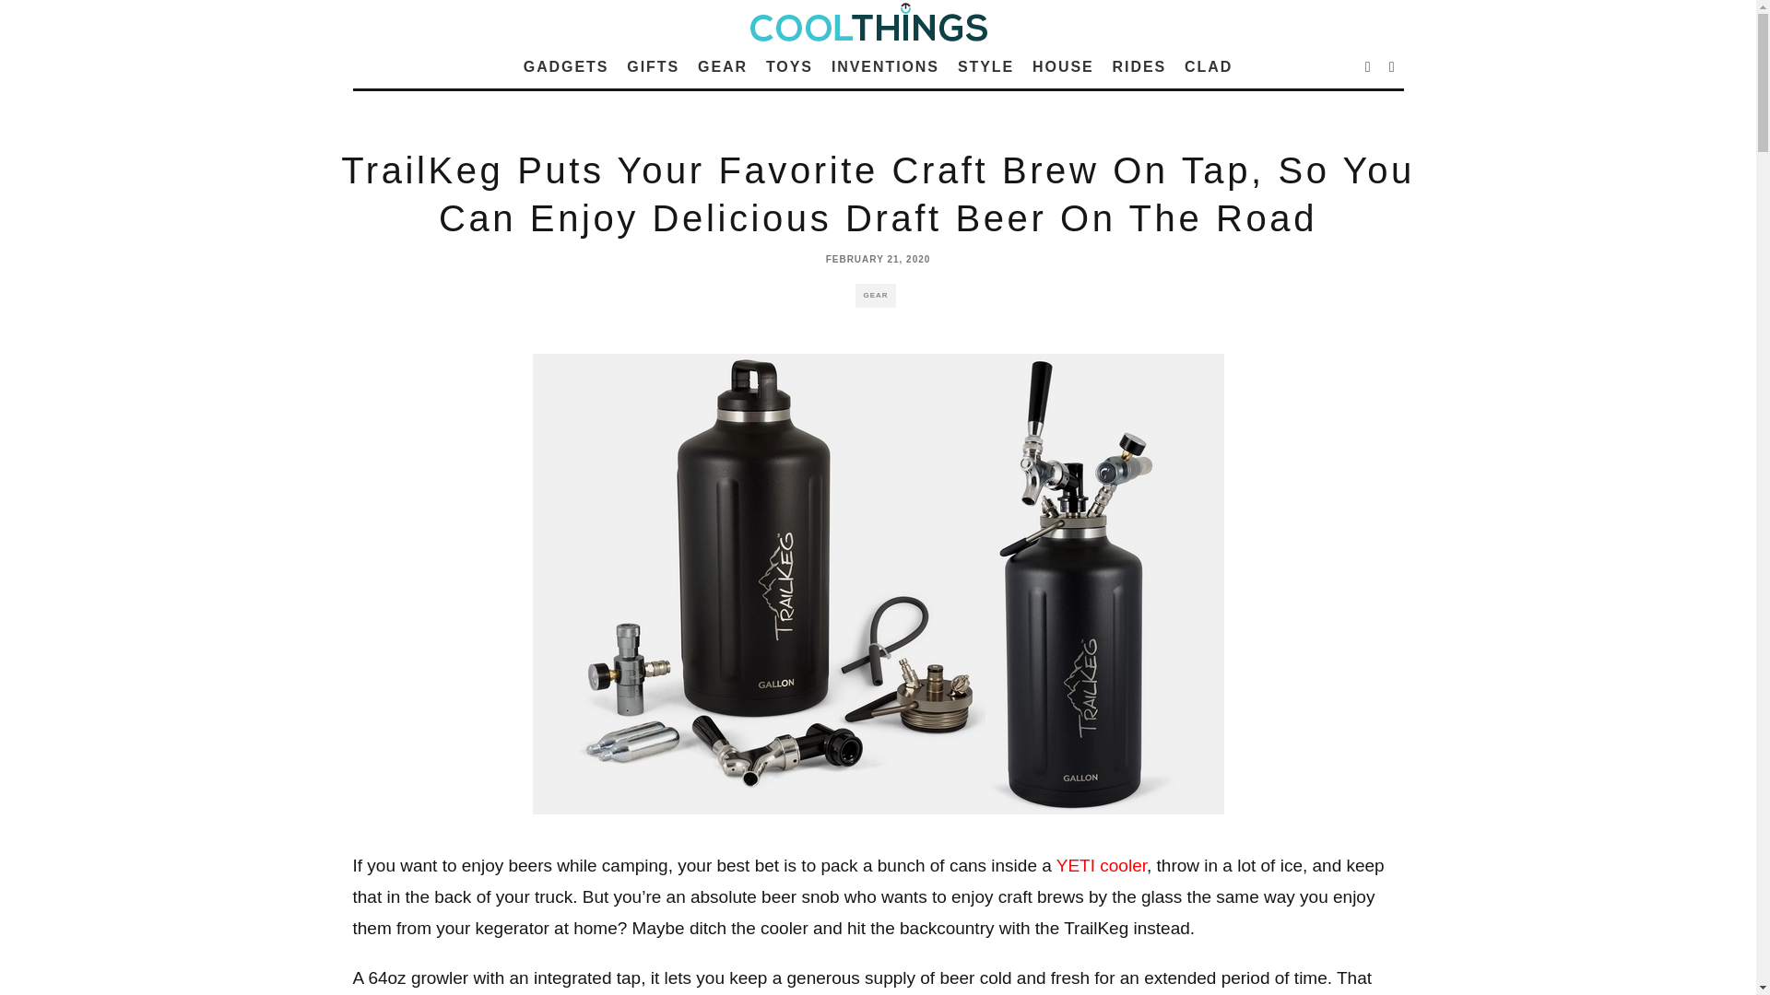 Image resolution: width=1770 pixels, height=995 pixels. I want to click on GEAR, so click(723, 66).